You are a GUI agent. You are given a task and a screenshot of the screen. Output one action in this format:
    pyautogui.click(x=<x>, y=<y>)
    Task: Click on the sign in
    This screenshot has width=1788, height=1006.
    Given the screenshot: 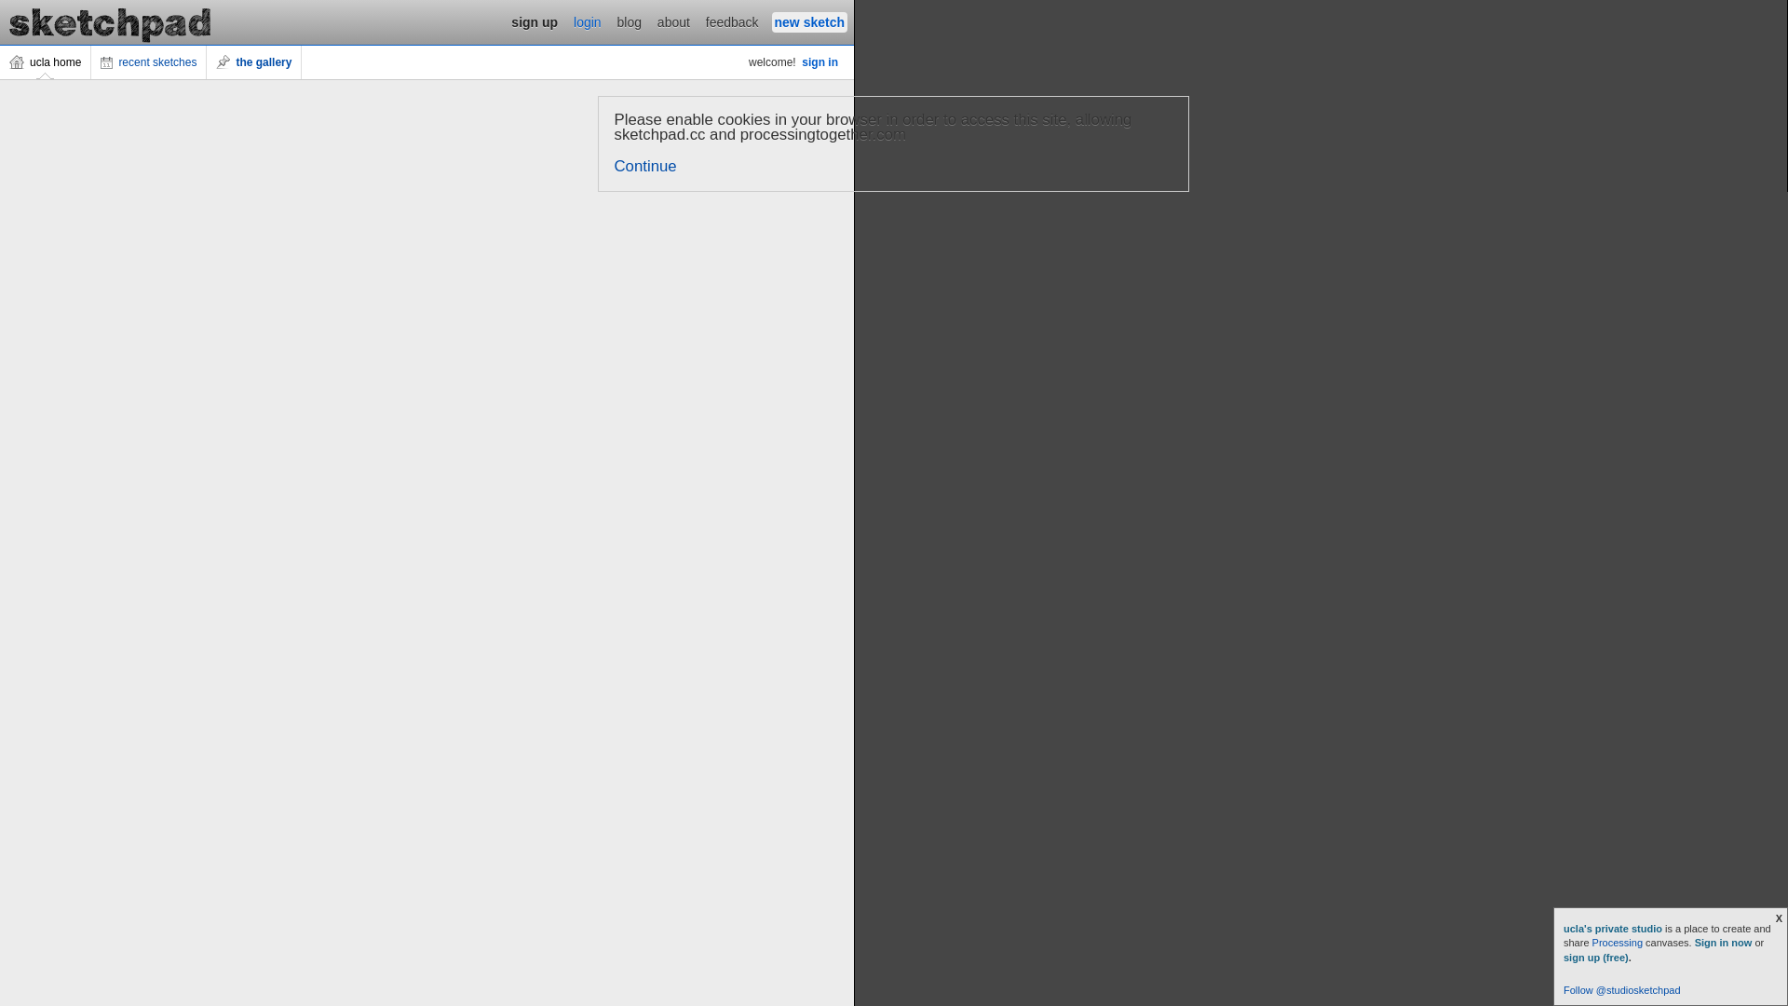 What is the action you would take?
    pyautogui.click(x=819, y=62)
    